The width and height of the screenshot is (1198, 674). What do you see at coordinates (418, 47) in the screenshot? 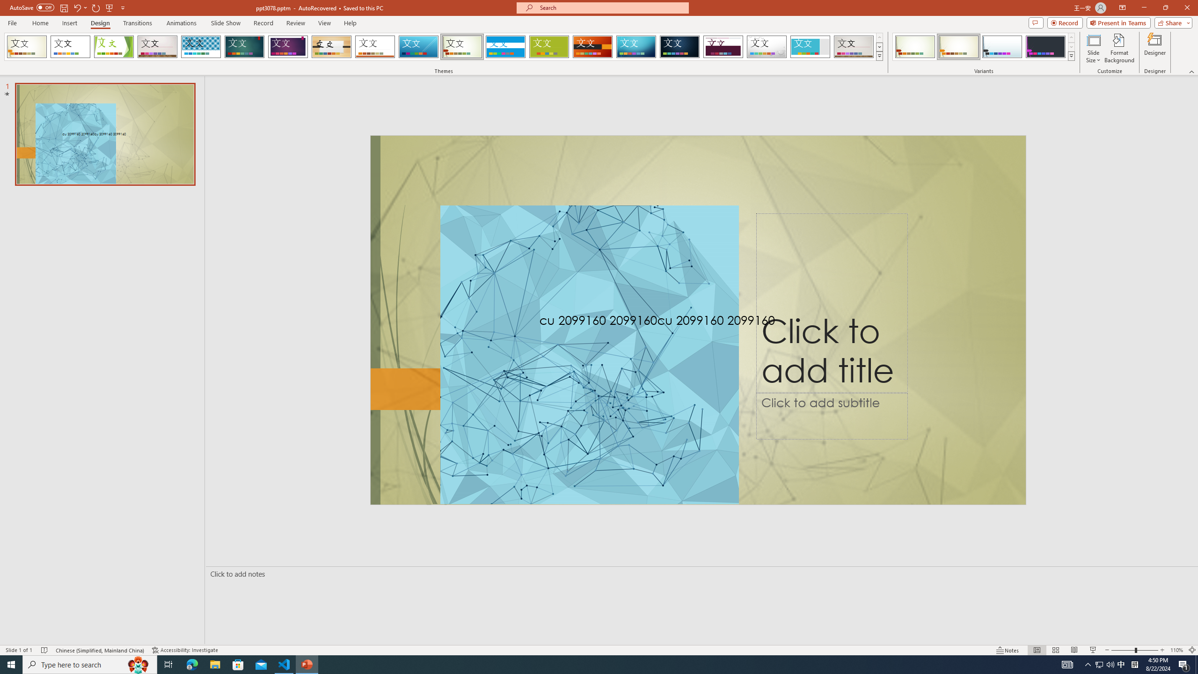
I see `Slice Loading Preview...` at bounding box center [418, 47].